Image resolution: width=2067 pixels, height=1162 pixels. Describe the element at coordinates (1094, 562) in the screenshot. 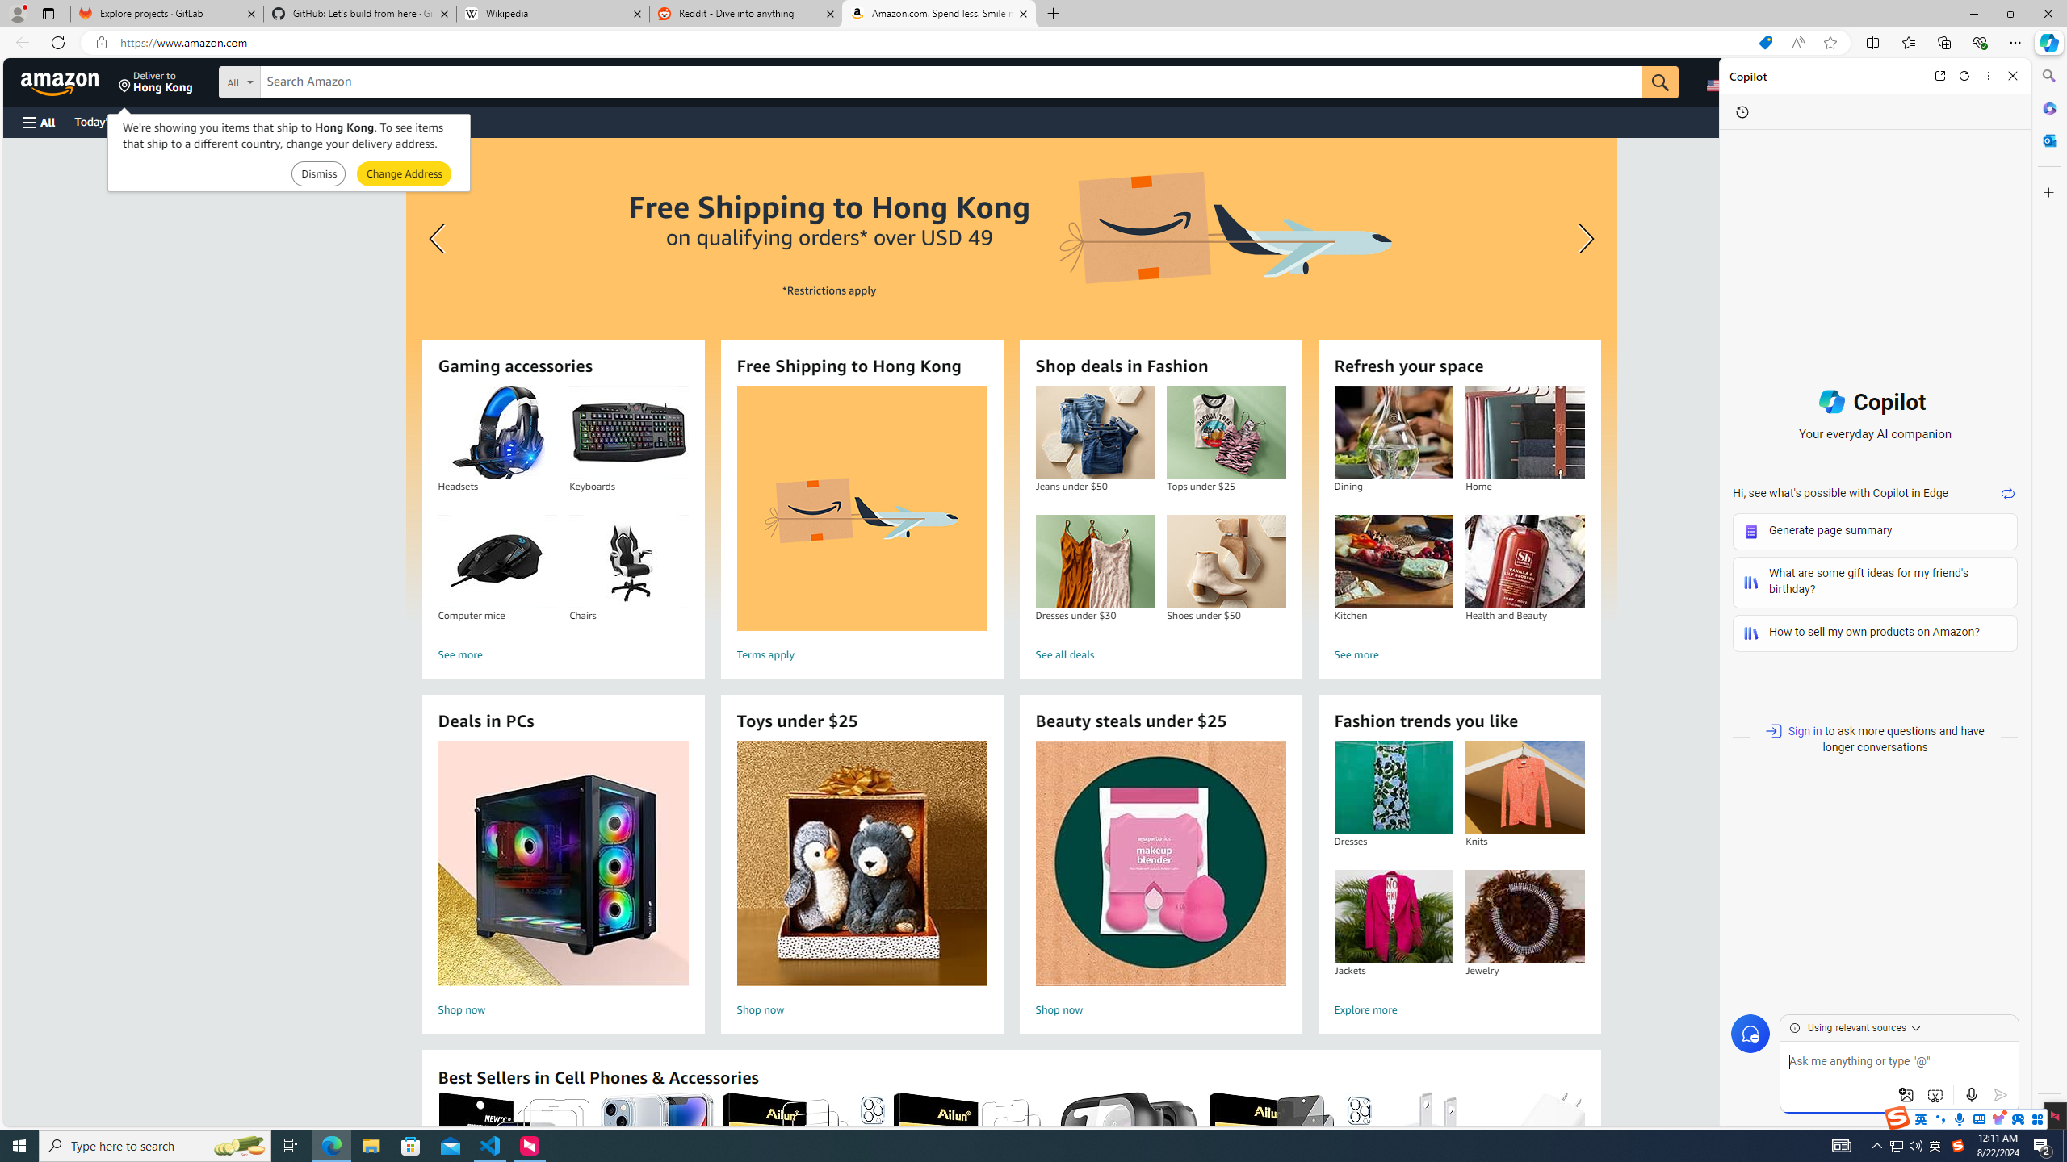

I see `Dresses under $30` at that location.